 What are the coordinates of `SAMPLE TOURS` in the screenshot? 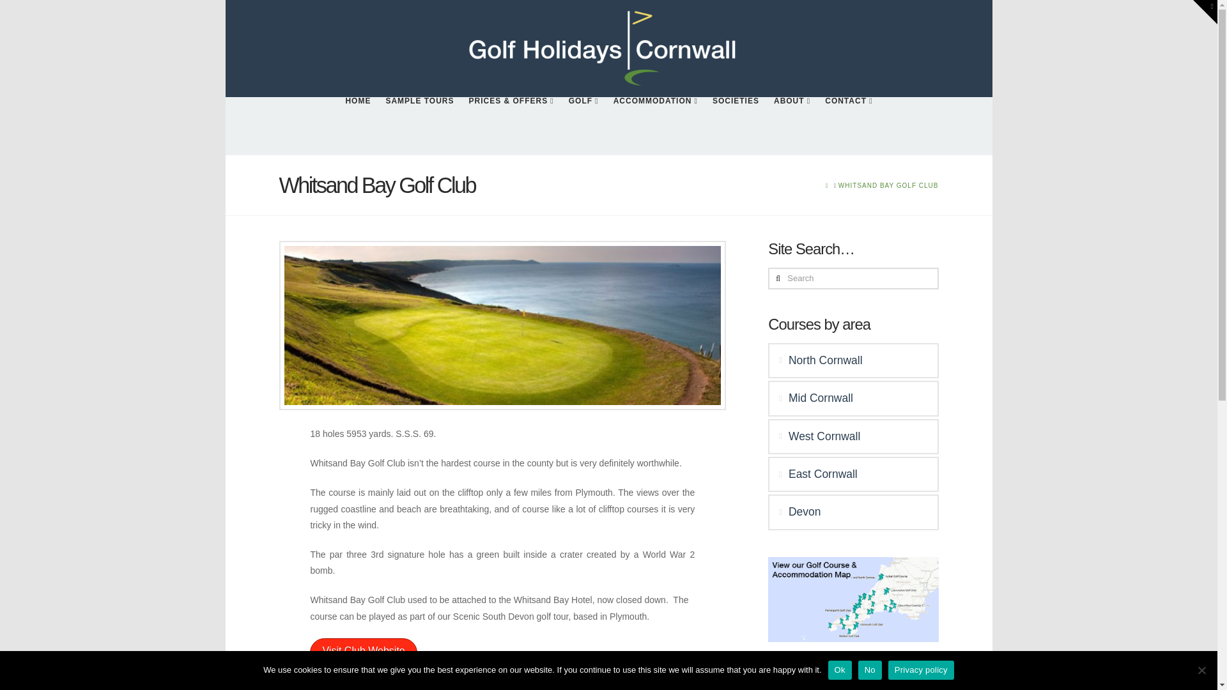 It's located at (419, 125).